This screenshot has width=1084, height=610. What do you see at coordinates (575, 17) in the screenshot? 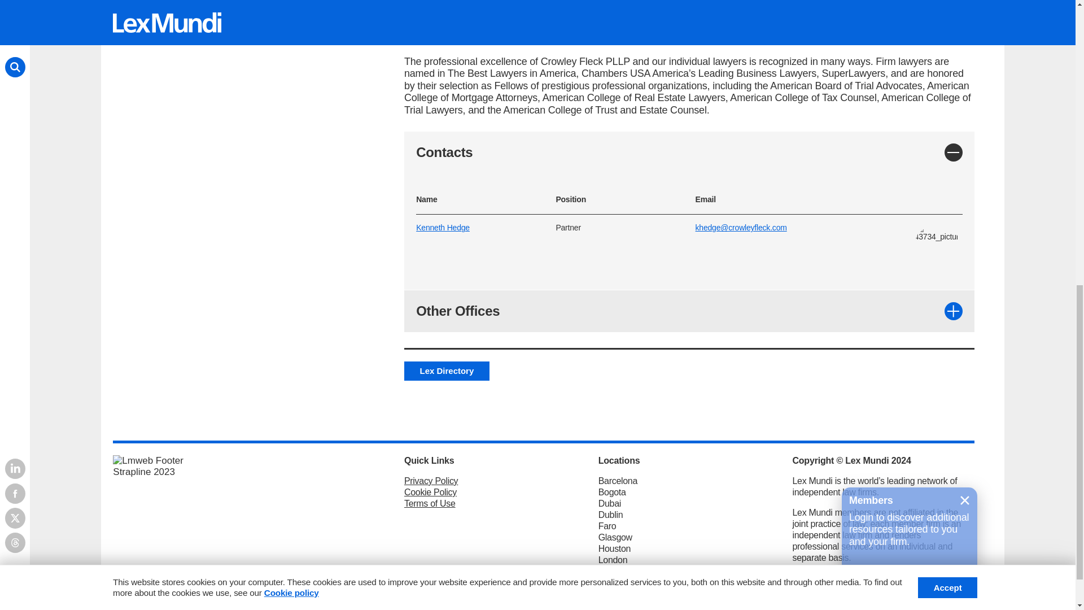
I see `Events` at bounding box center [575, 17].